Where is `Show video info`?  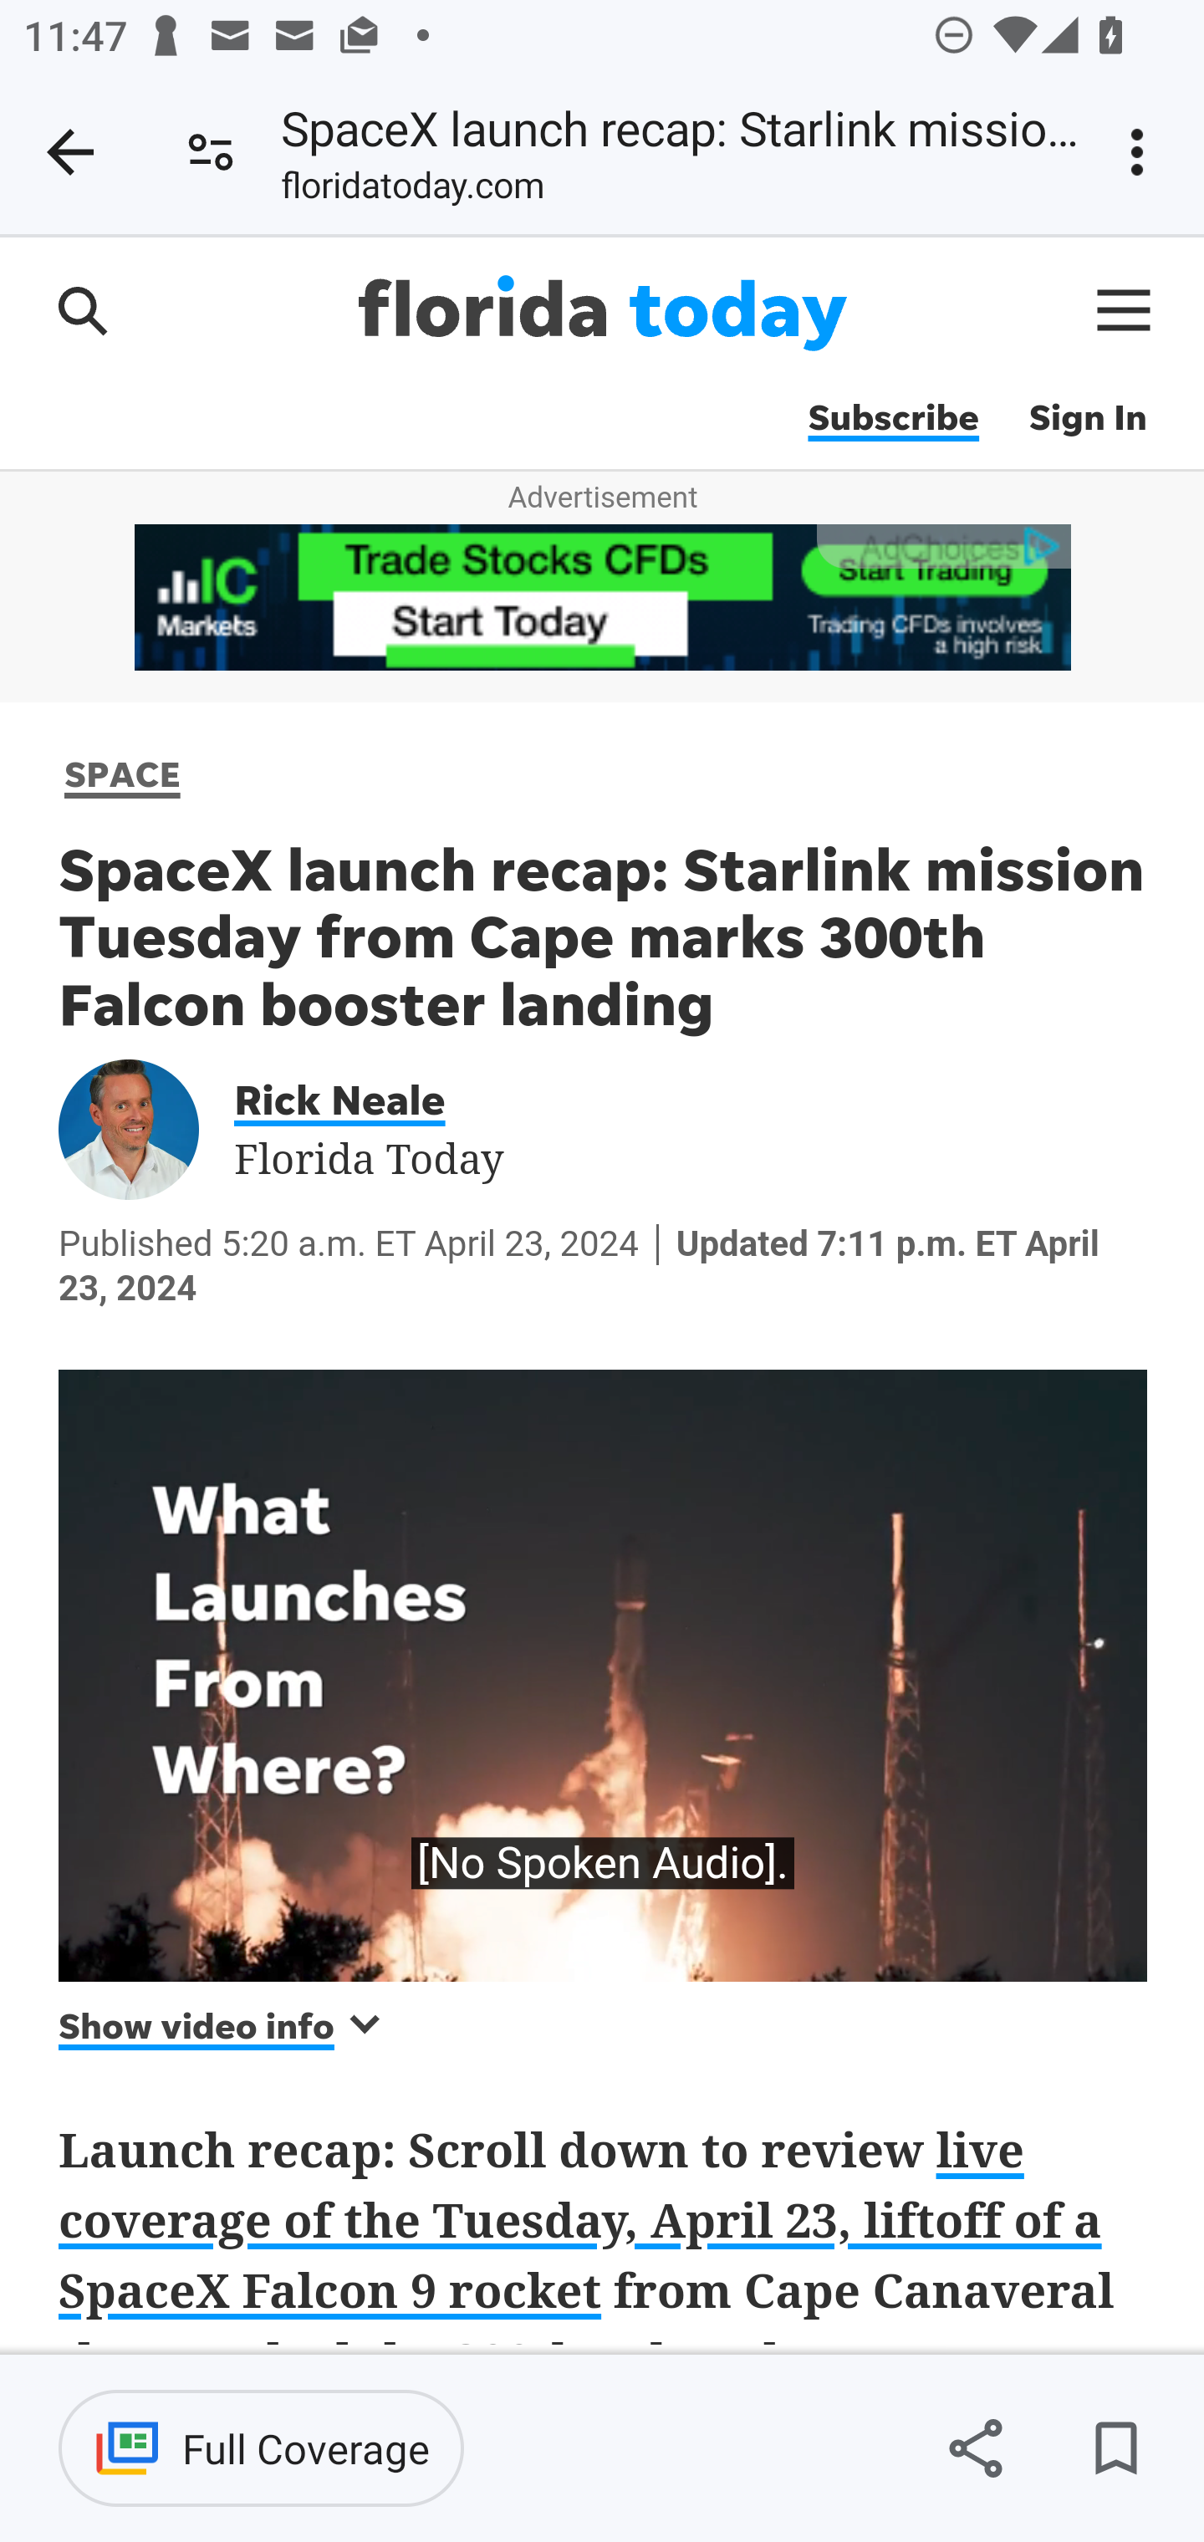
Show video info is located at coordinates (222, 2025).